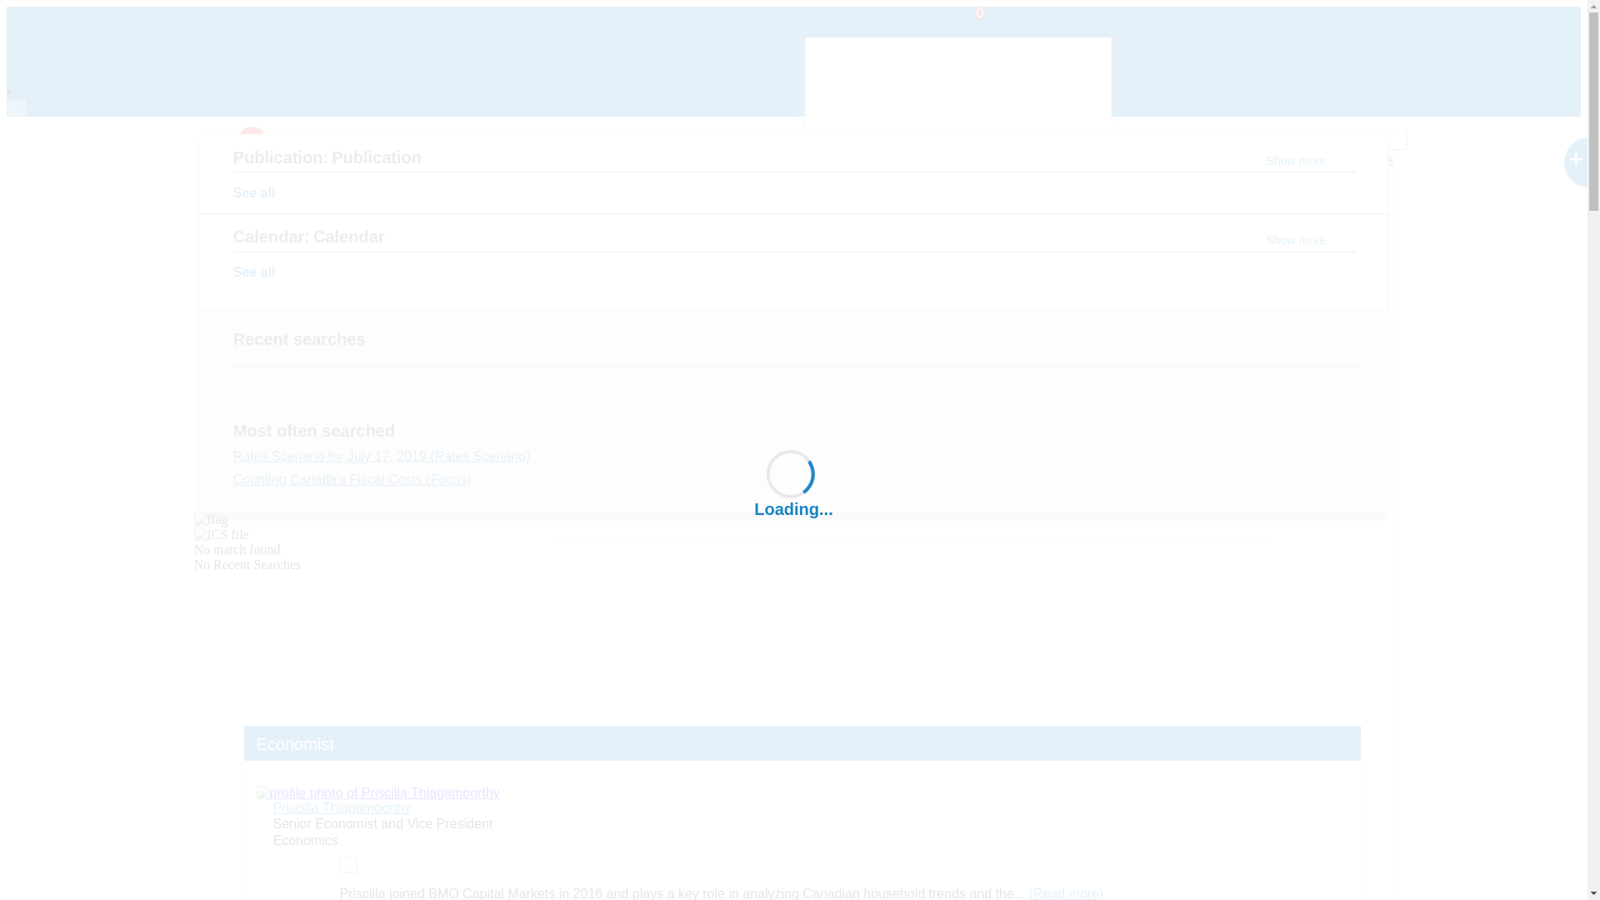 This screenshot has height=900, width=1600. Describe the element at coordinates (1082, 159) in the screenshot. I see `Publications` at that location.